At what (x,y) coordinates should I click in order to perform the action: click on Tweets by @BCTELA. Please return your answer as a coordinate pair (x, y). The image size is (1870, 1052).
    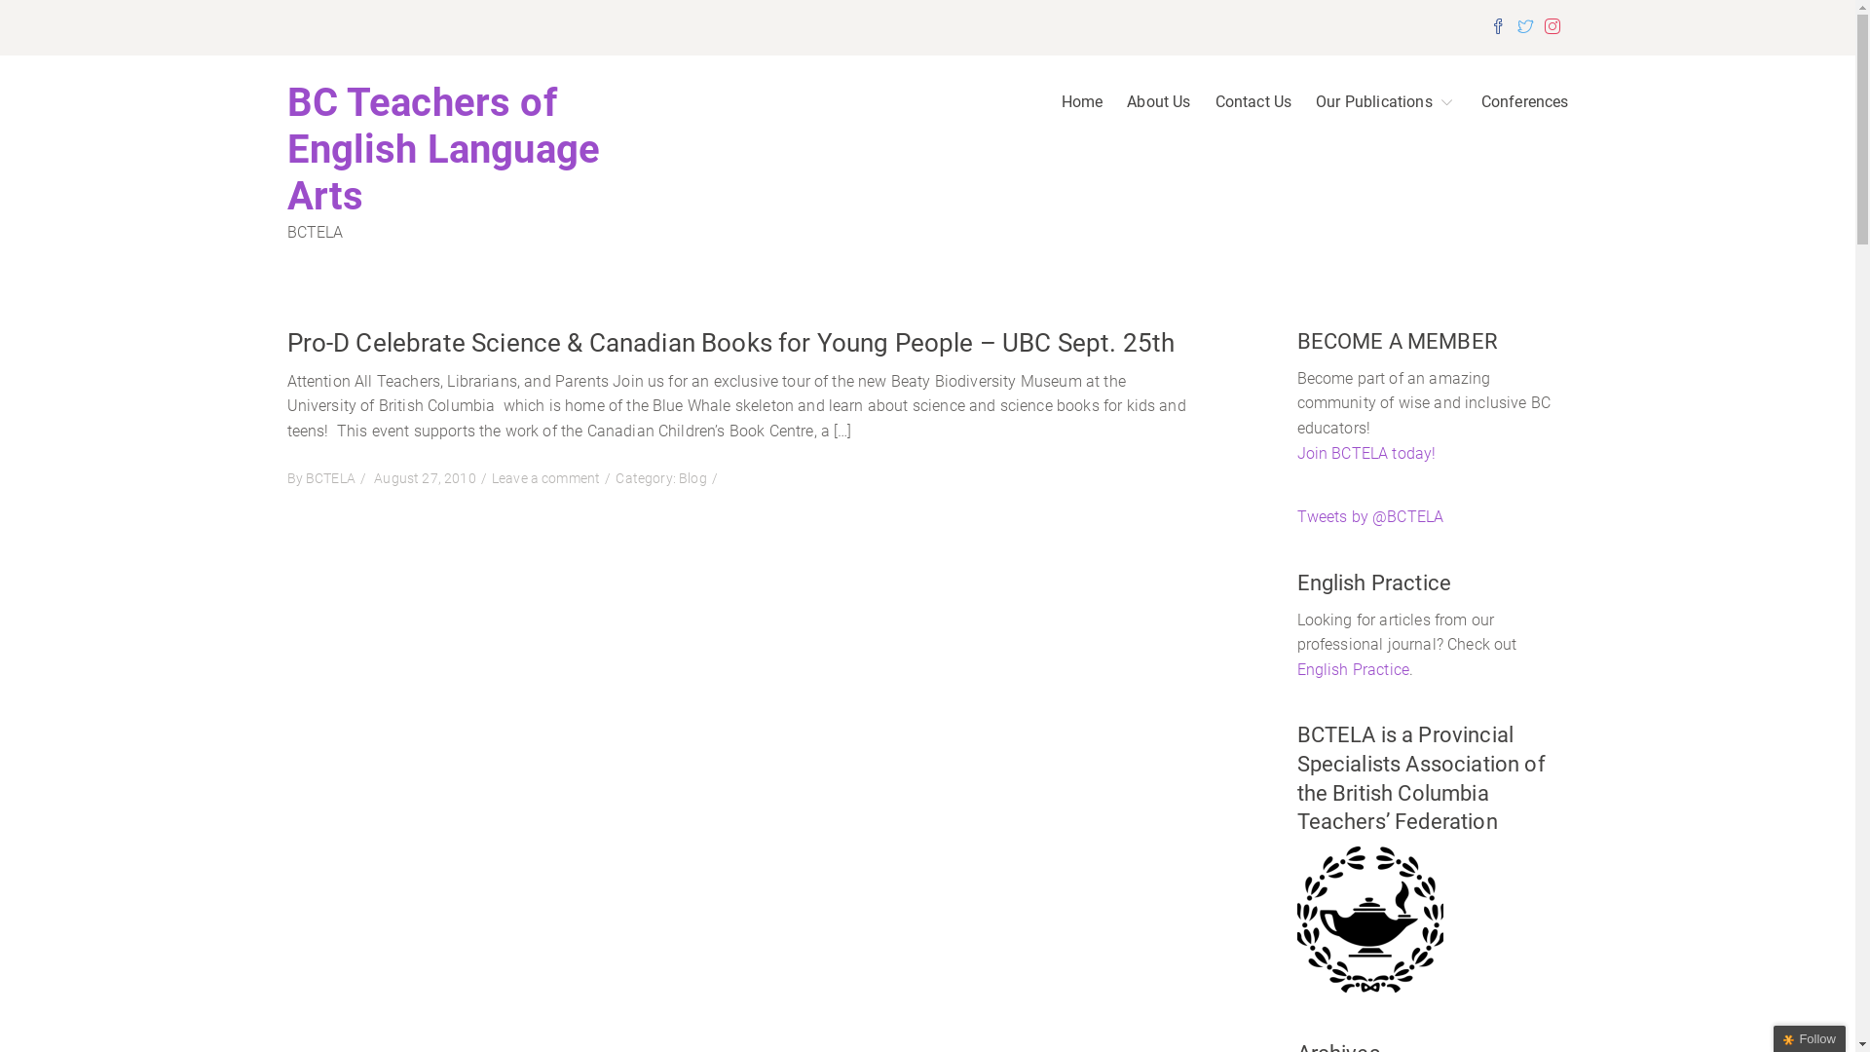
    Looking at the image, I should click on (1371, 516).